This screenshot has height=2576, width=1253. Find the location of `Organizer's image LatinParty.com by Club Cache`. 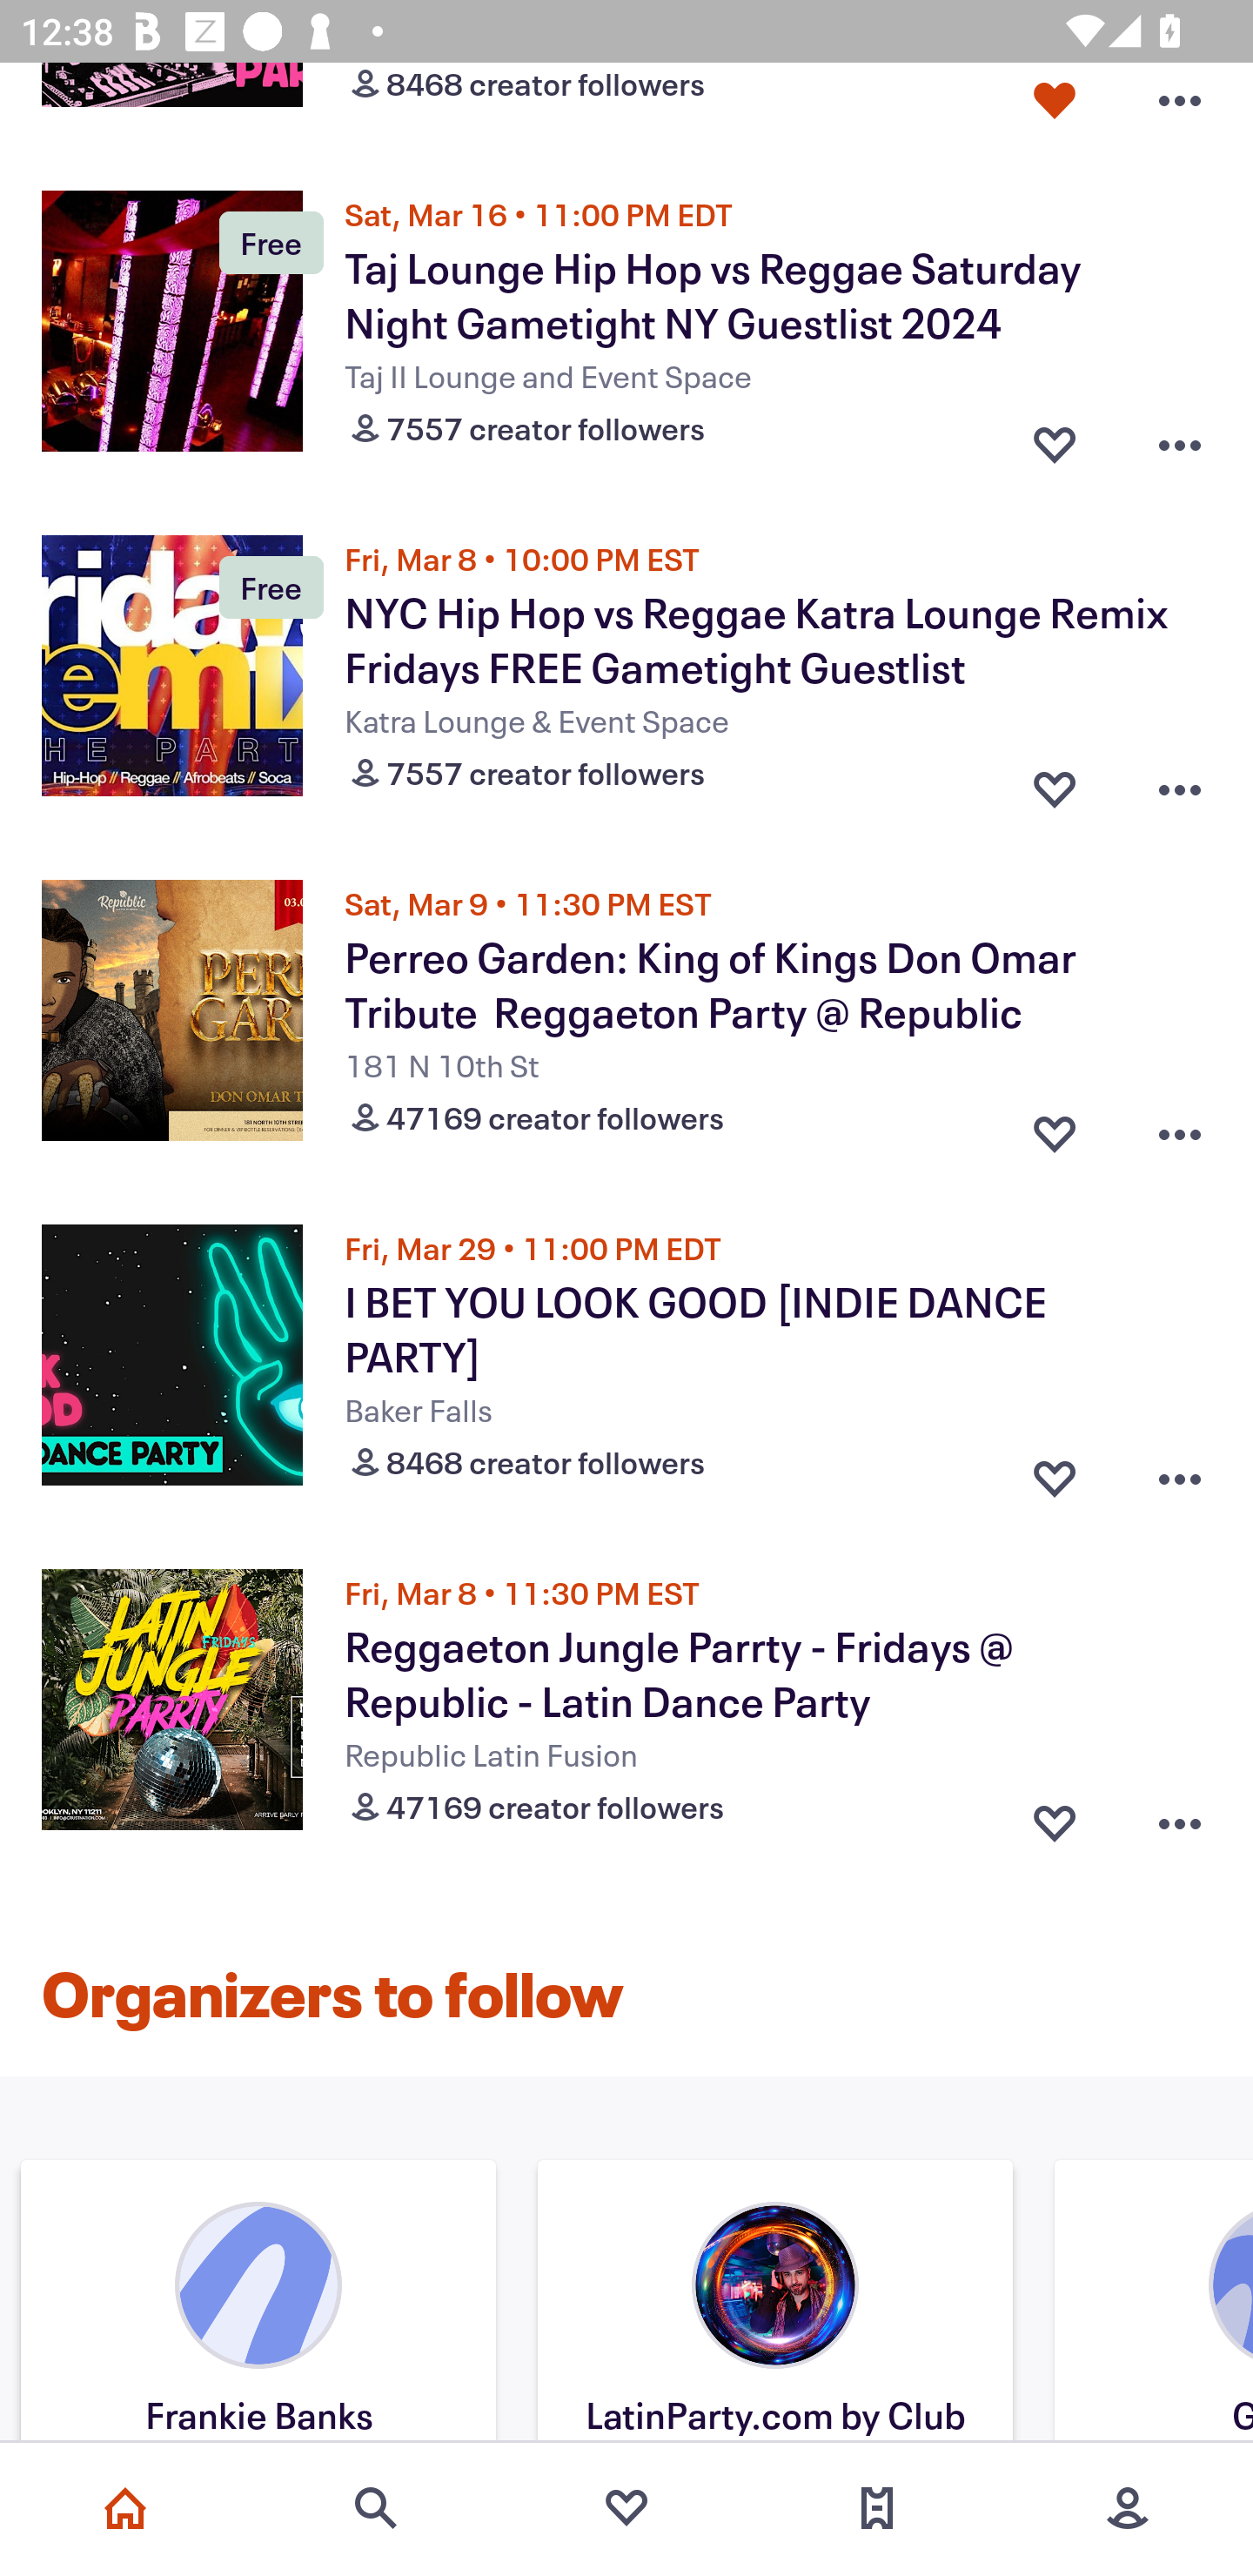

Organizer's image LatinParty.com by Club Cache is located at coordinates (774, 2304).